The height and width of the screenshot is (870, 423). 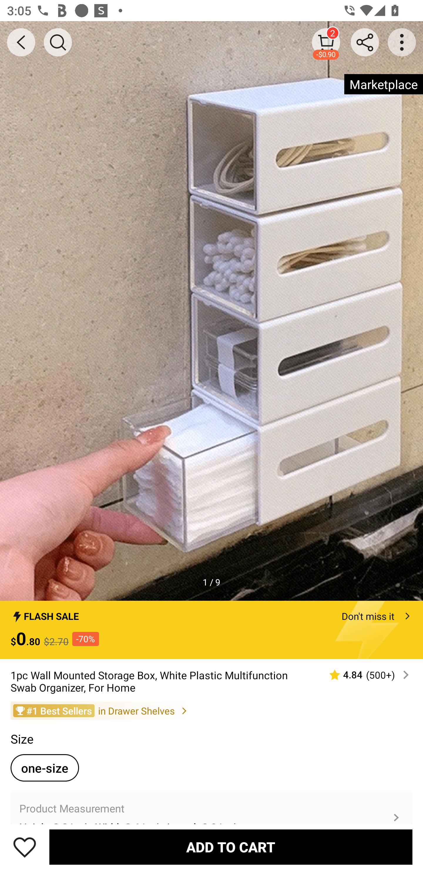 I want to click on Size, so click(x=22, y=739).